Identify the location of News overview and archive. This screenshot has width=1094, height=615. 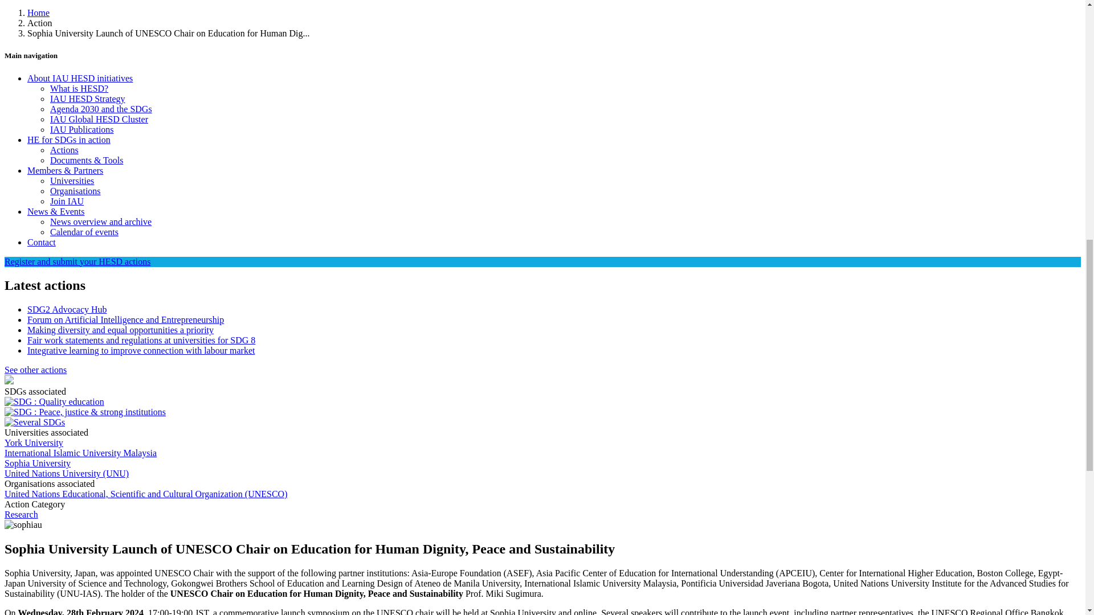
(101, 221).